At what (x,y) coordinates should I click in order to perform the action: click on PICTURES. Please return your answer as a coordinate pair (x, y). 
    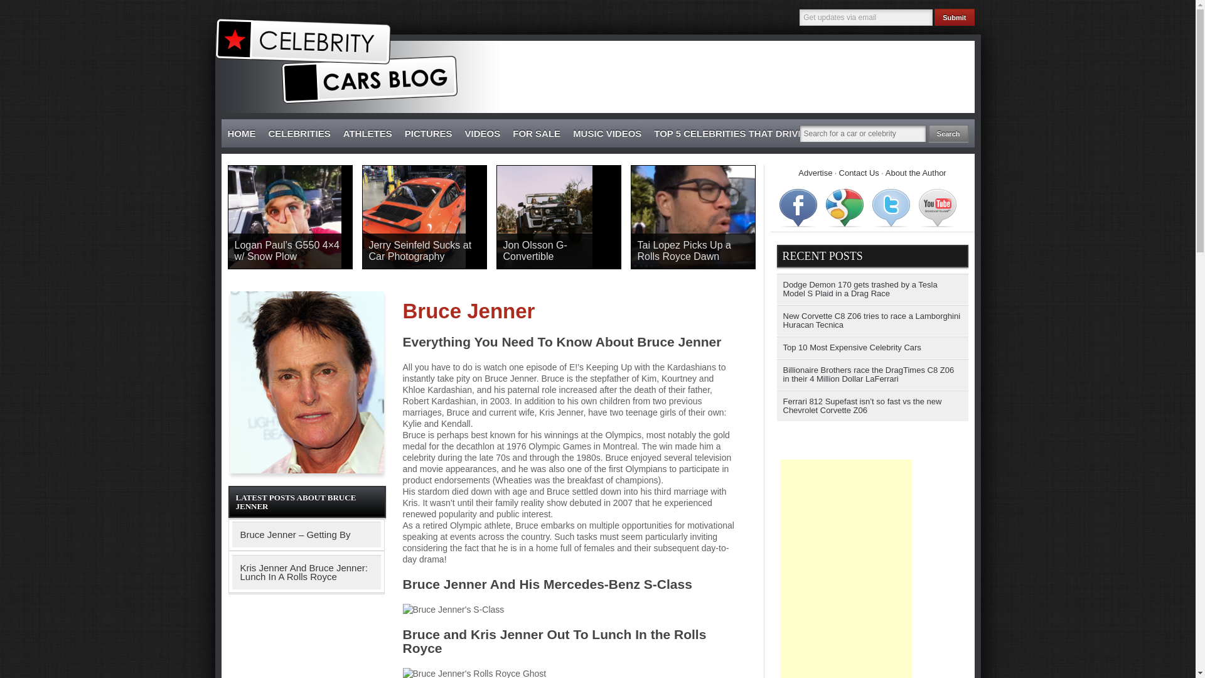
    Looking at the image, I should click on (429, 134).